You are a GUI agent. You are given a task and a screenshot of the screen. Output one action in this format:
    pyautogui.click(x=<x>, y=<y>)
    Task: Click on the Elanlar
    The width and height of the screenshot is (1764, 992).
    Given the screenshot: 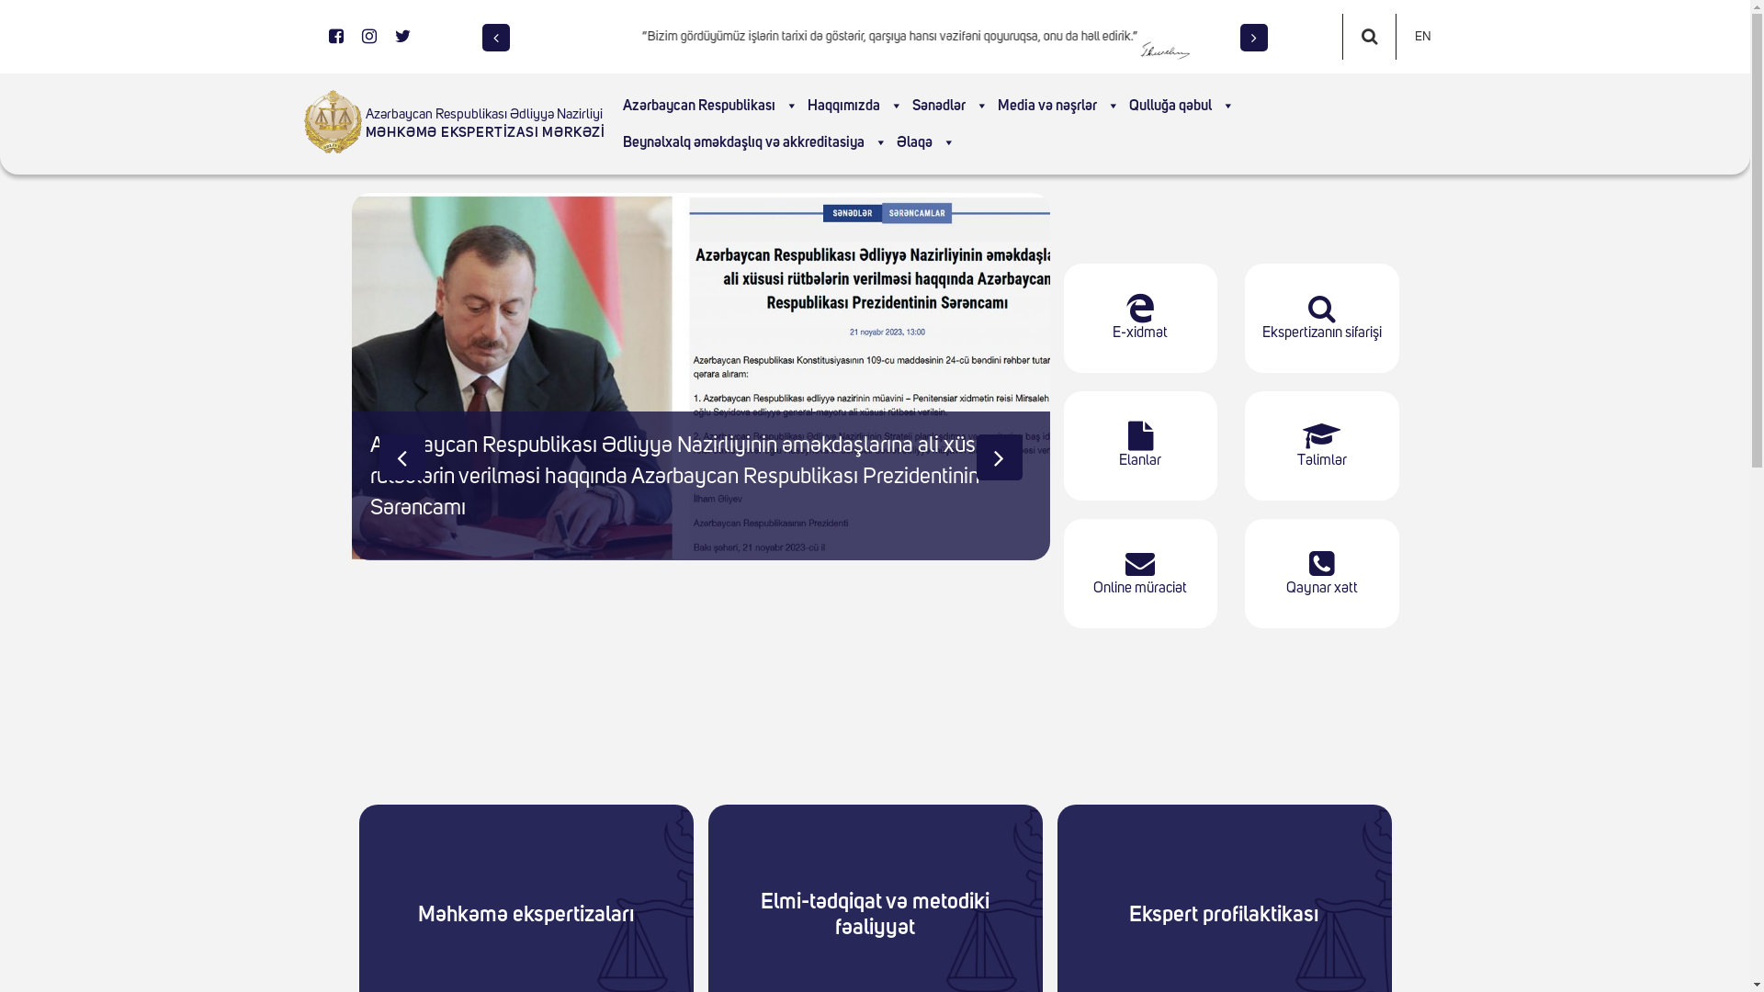 What is the action you would take?
    pyautogui.click(x=1141, y=446)
    